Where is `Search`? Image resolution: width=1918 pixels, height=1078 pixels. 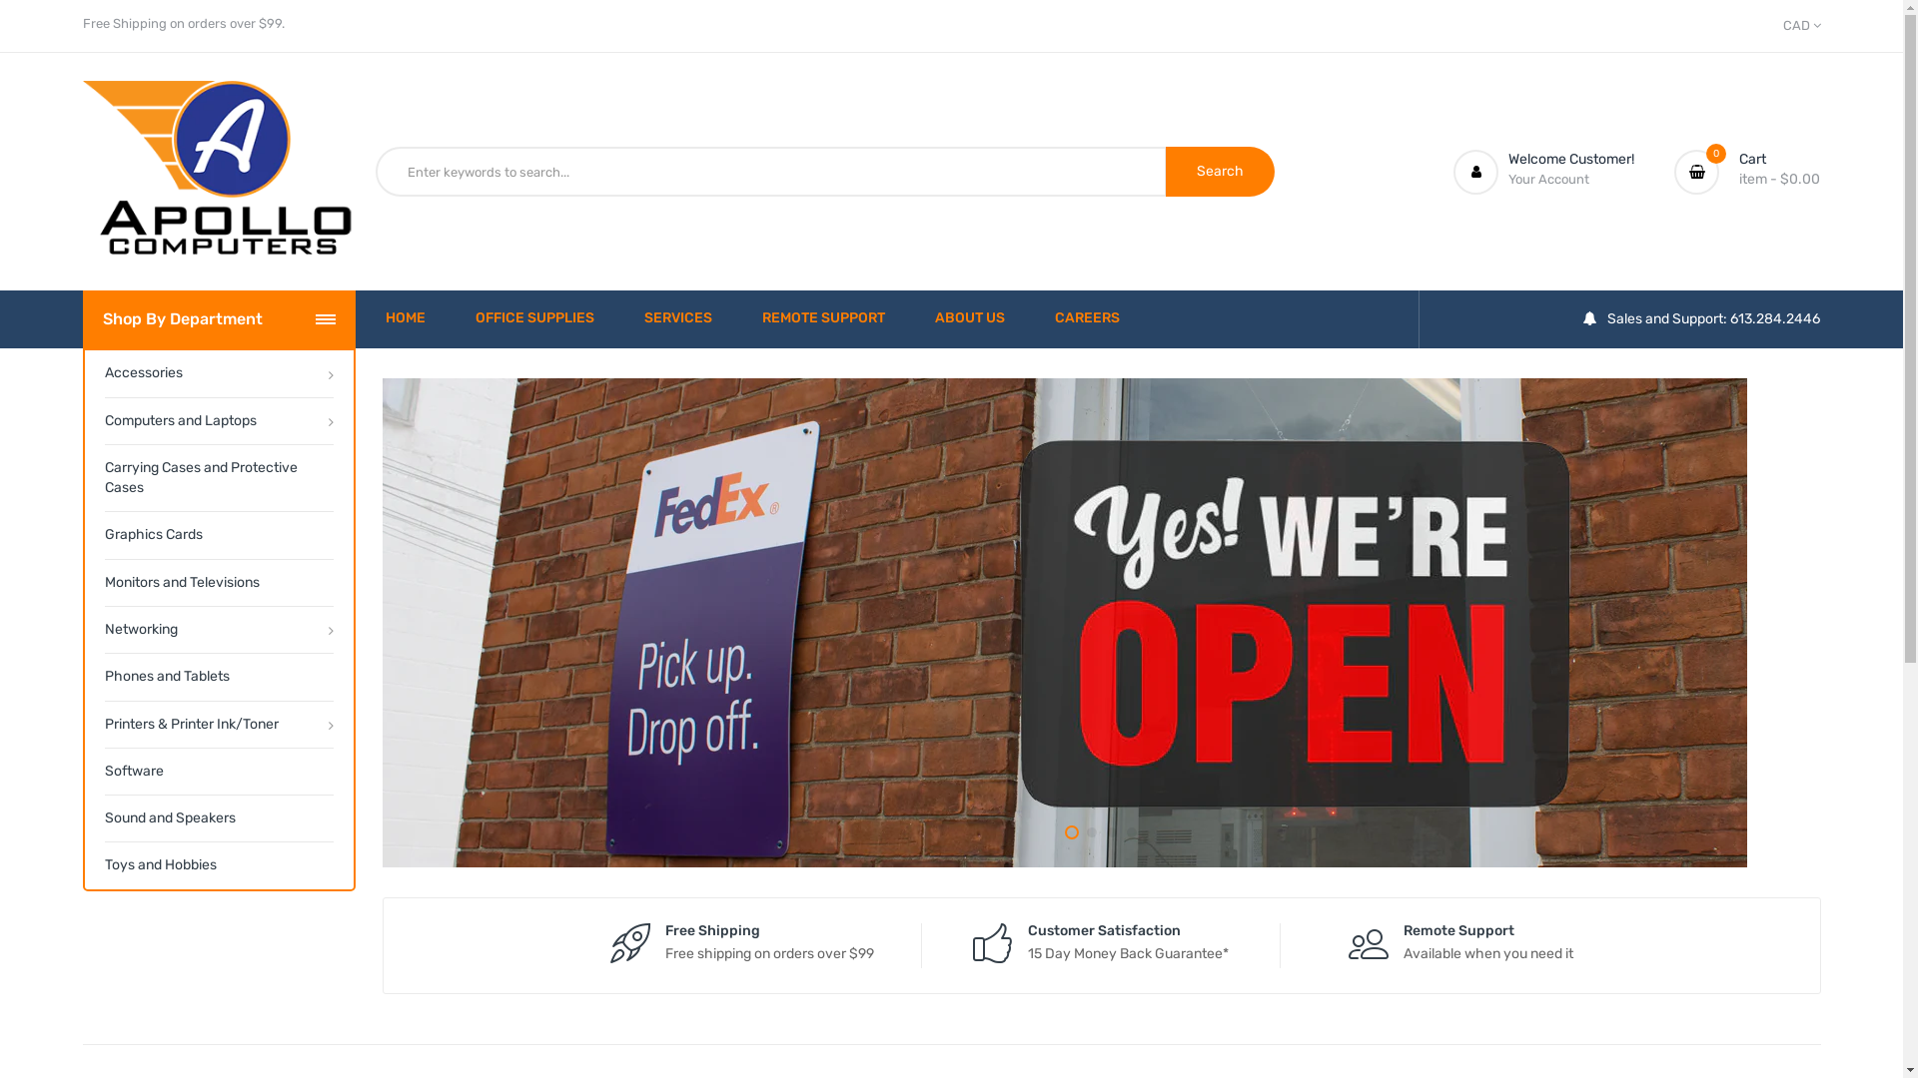 Search is located at coordinates (1221, 172).